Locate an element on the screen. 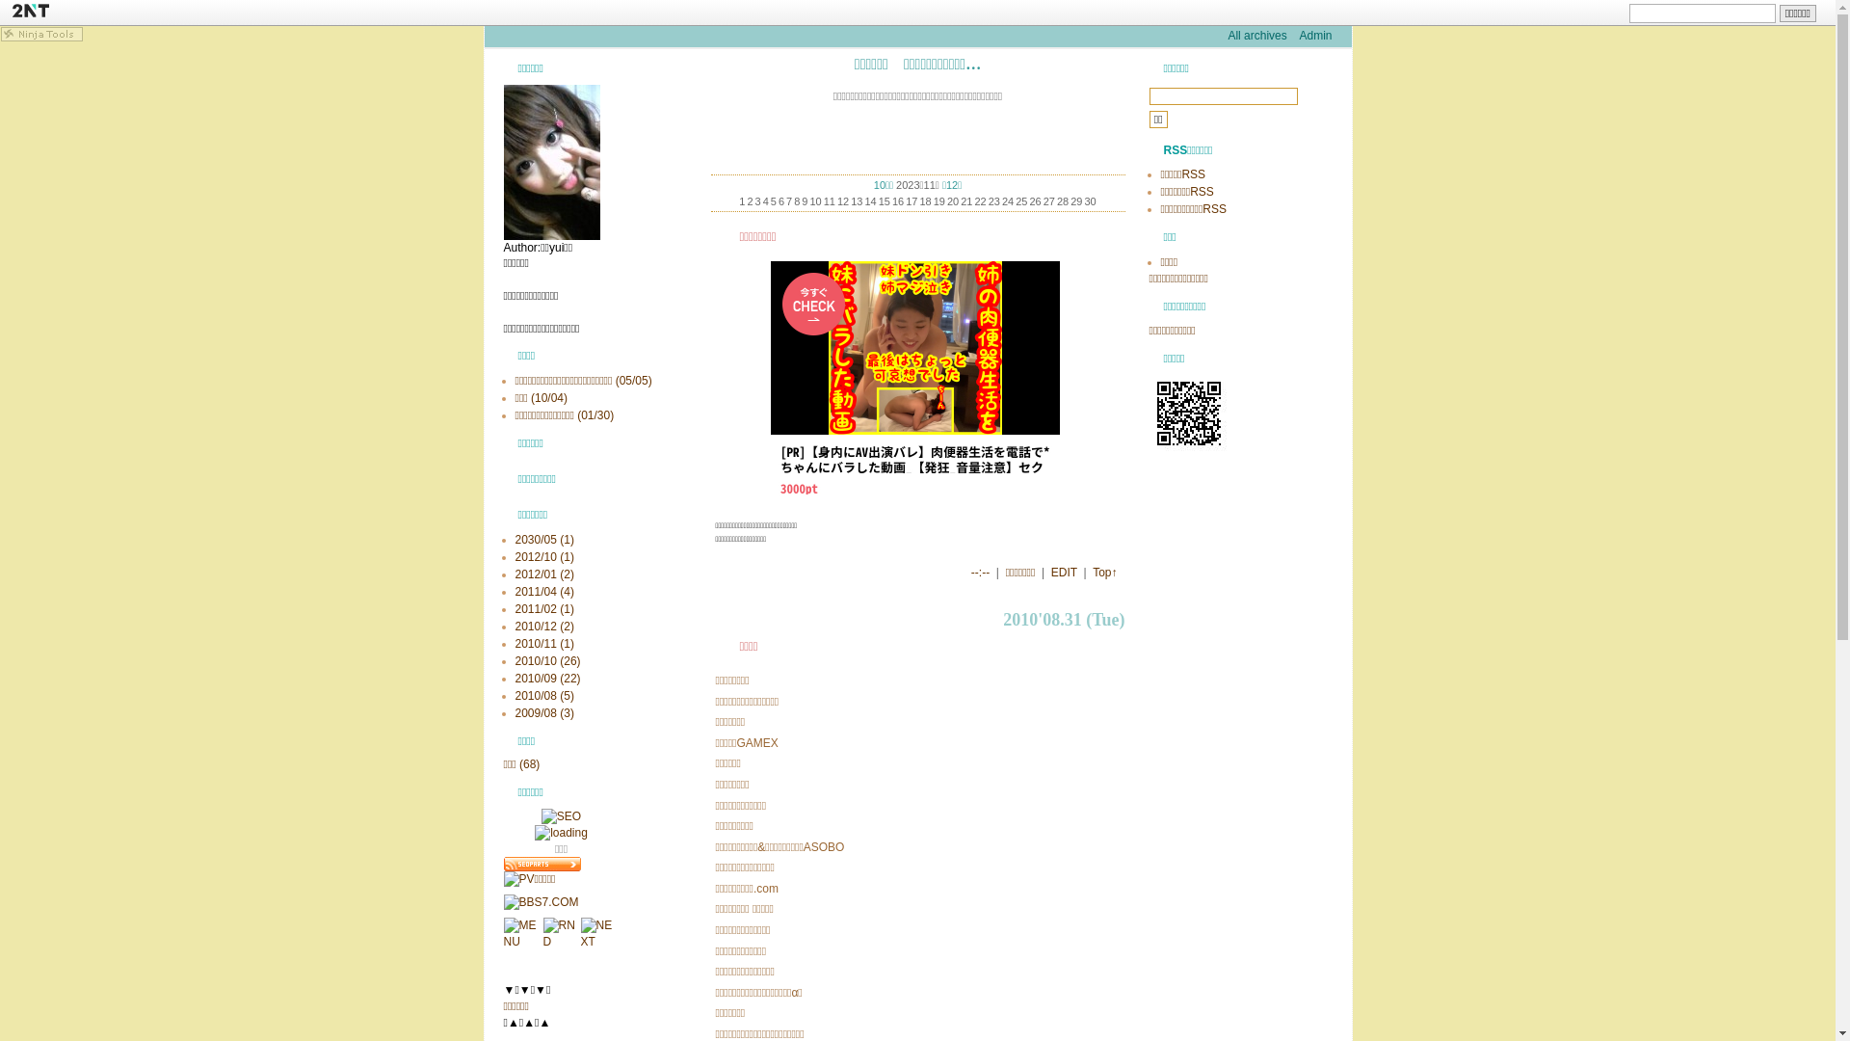 The width and height of the screenshot is (1850, 1041). EDIT is located at coordinates (1064, 573).